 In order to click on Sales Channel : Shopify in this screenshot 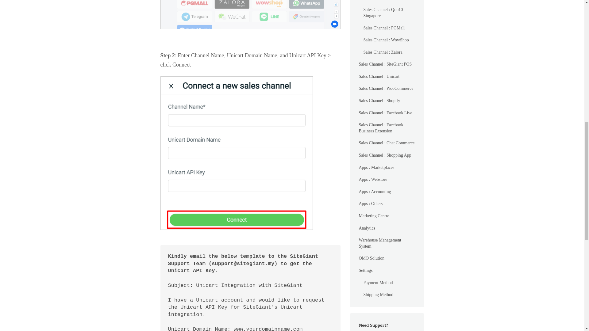, I will do `click(379, 17)`.